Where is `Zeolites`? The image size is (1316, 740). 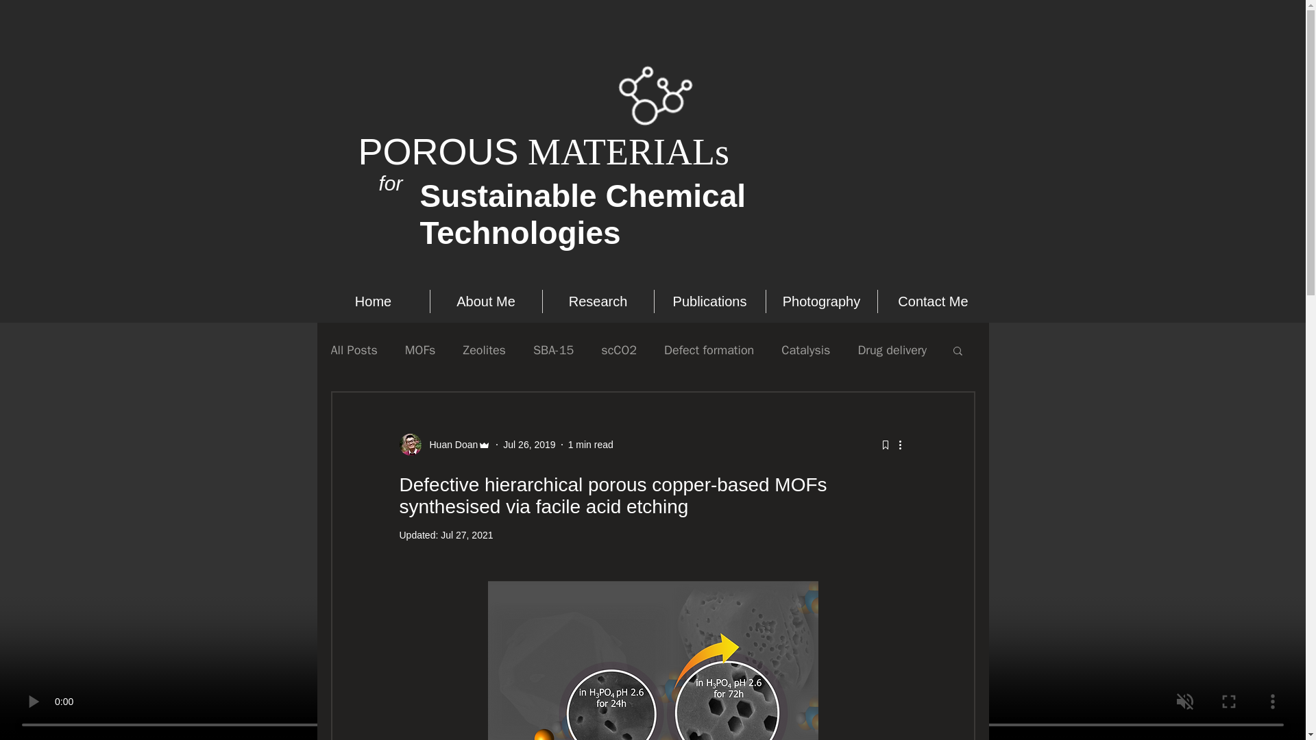
Zeolites is located at coordinates (484, 349).